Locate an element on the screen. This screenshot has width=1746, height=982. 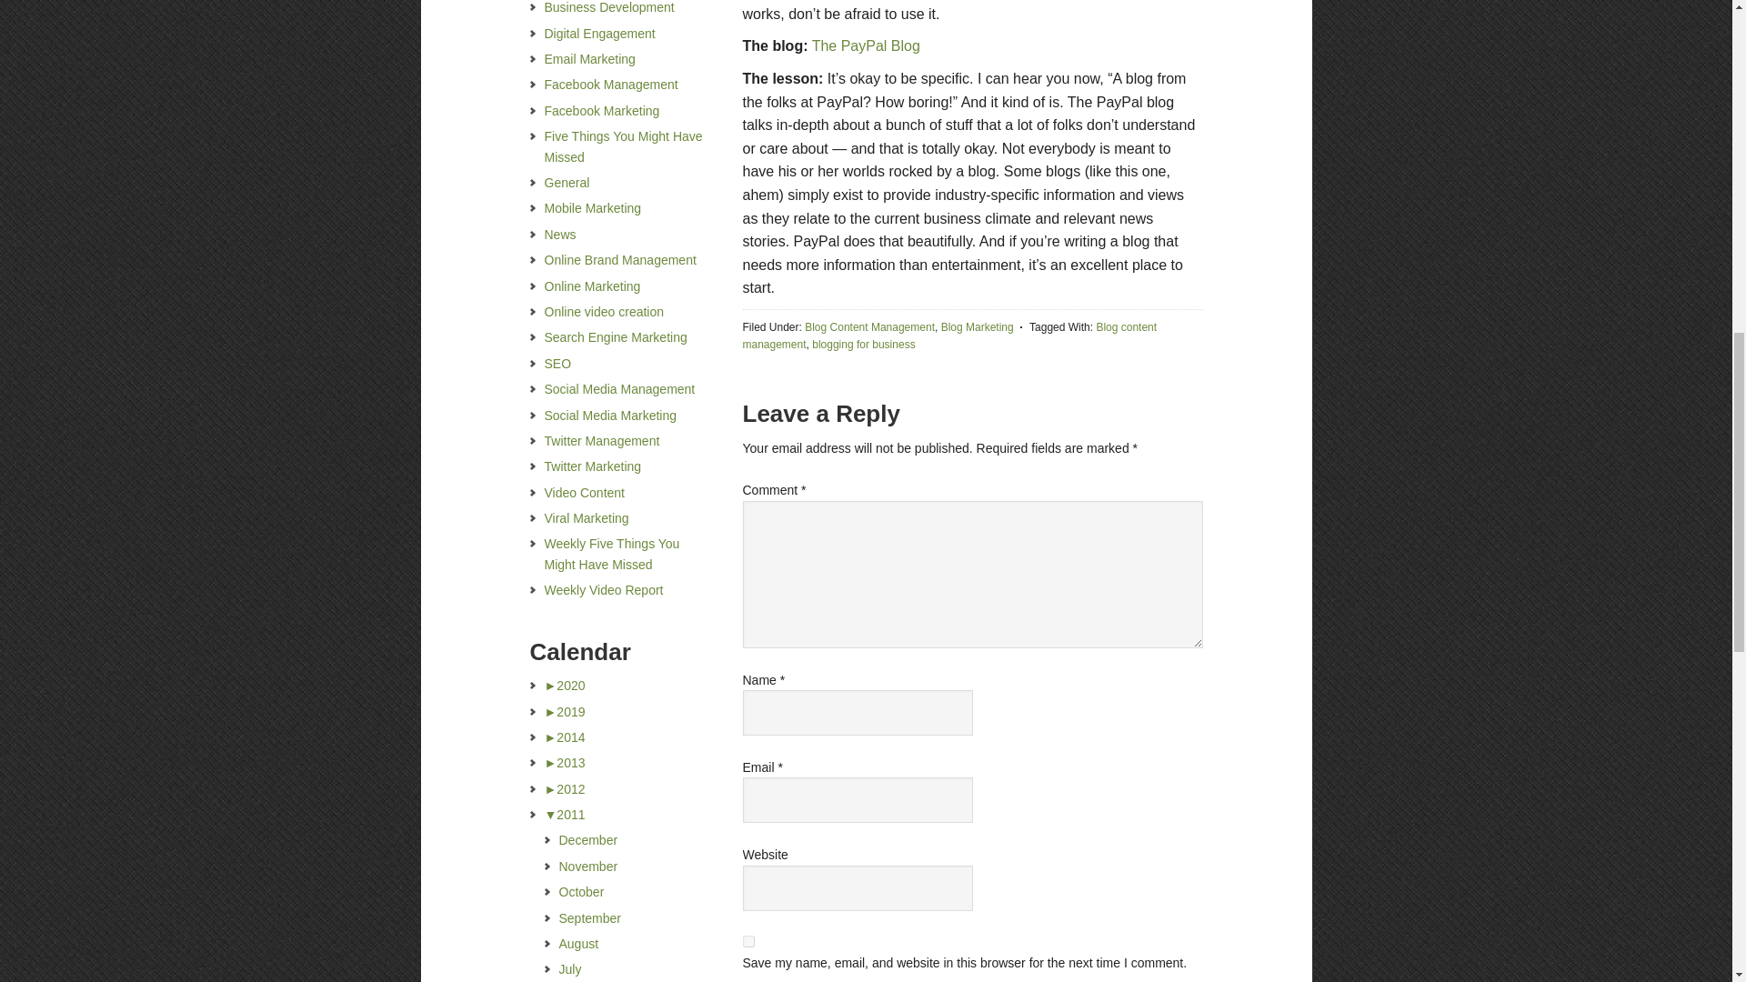
2014 is located at coordinates (564, 736).